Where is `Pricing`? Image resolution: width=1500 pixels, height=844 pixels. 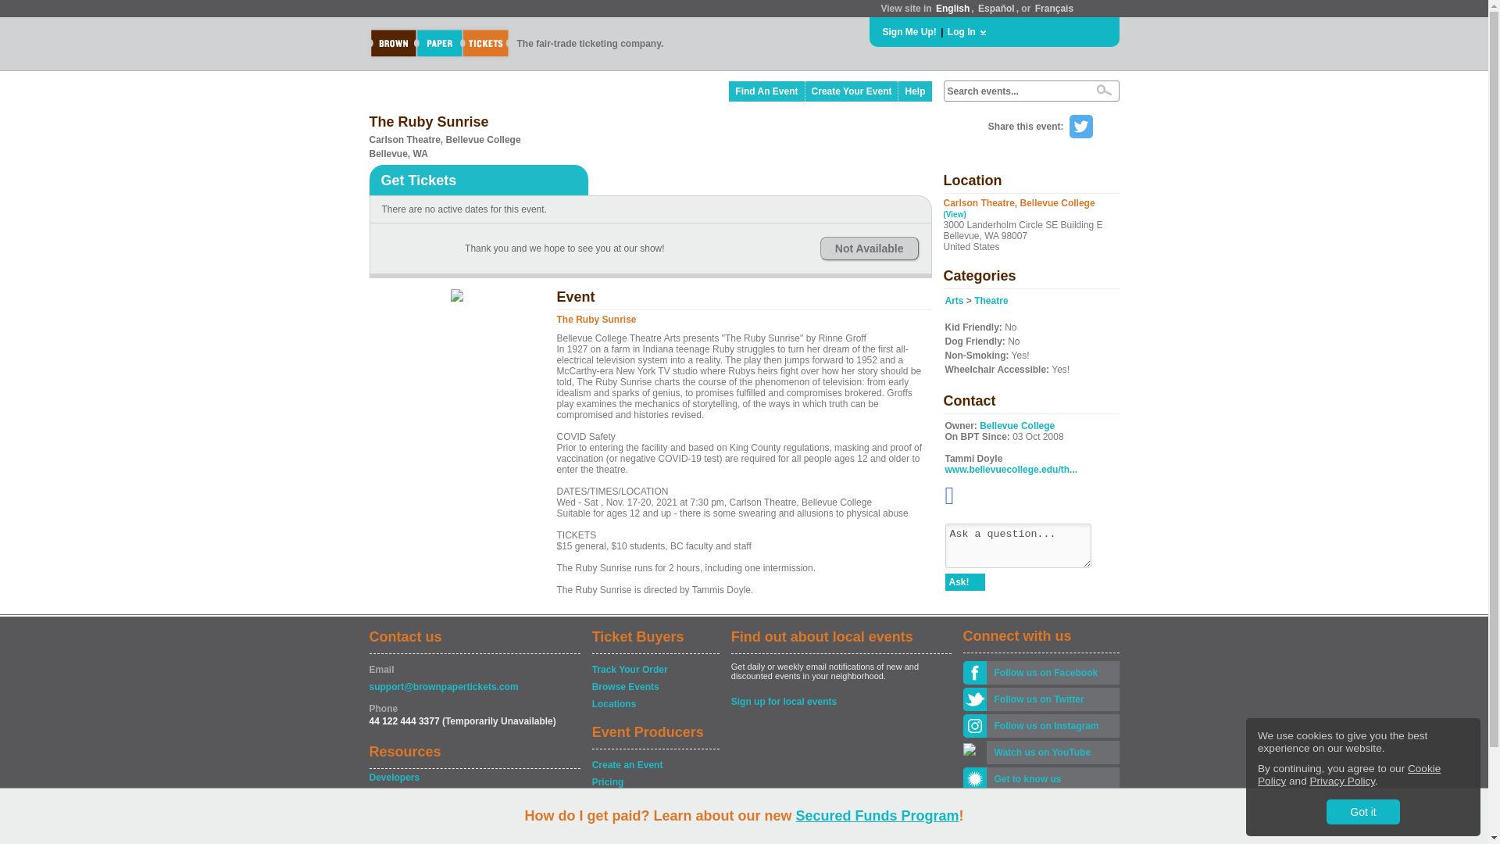
Pricing is located at coordinates (655, 781).